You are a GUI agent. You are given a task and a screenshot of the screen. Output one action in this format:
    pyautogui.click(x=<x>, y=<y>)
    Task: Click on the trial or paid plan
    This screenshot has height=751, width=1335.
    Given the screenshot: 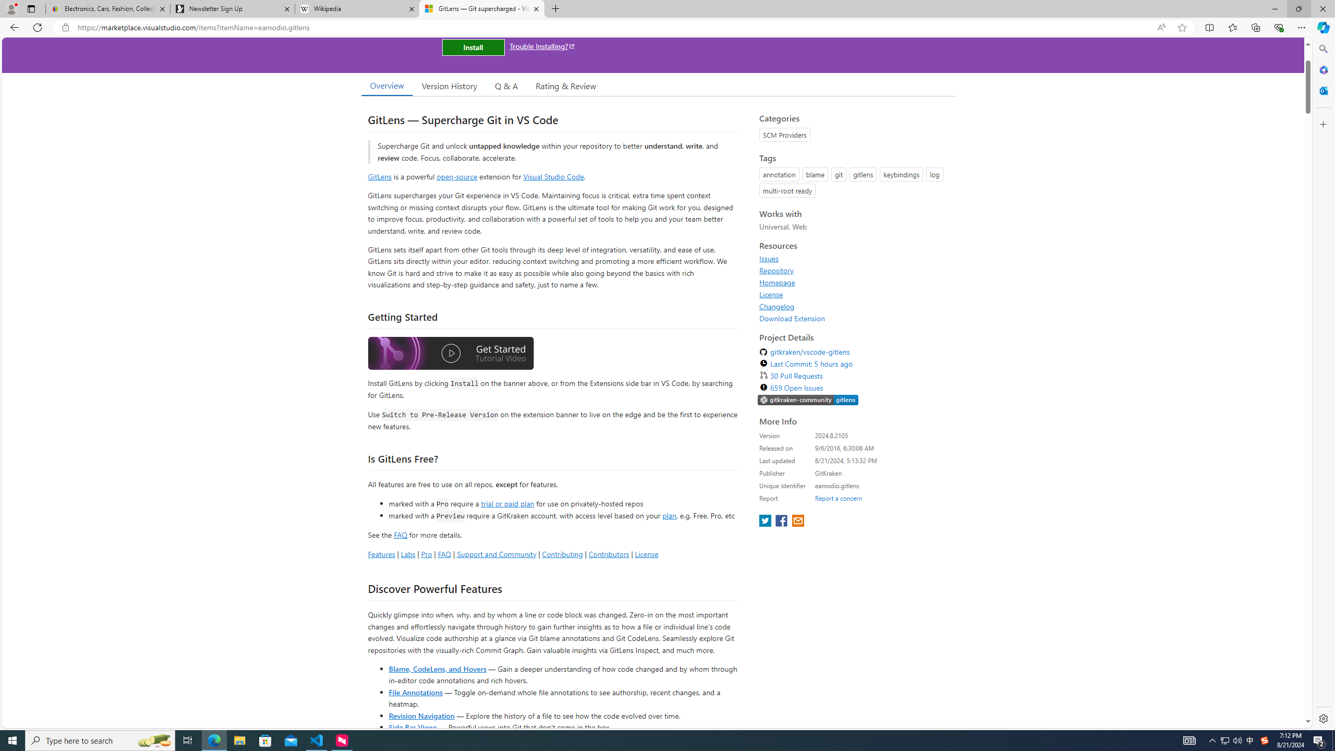 What is the action you would take?
    pyautogui.click(x=507, y=503)
    